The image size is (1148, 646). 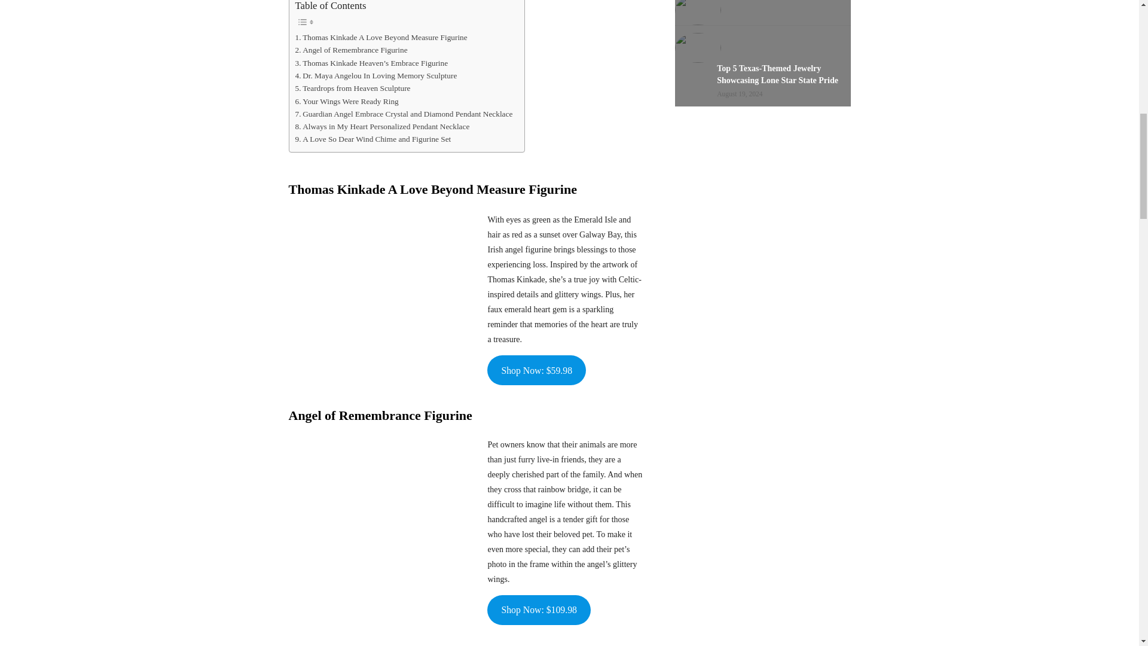 I want to click on Teardrops from Heaven Sculpture, so click(x=353, y=88).